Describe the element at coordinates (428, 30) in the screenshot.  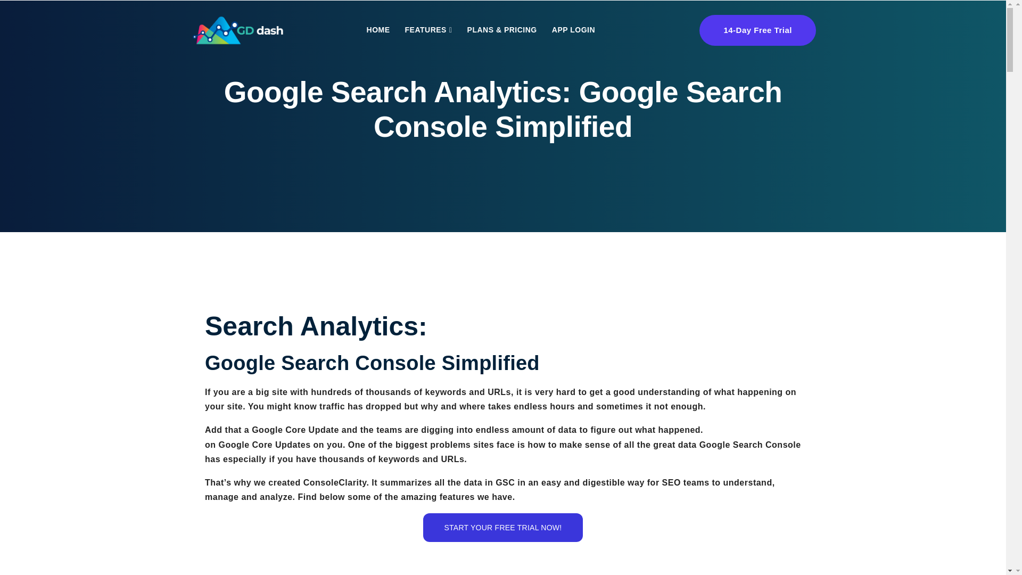
I see `FEATURES` at that location.